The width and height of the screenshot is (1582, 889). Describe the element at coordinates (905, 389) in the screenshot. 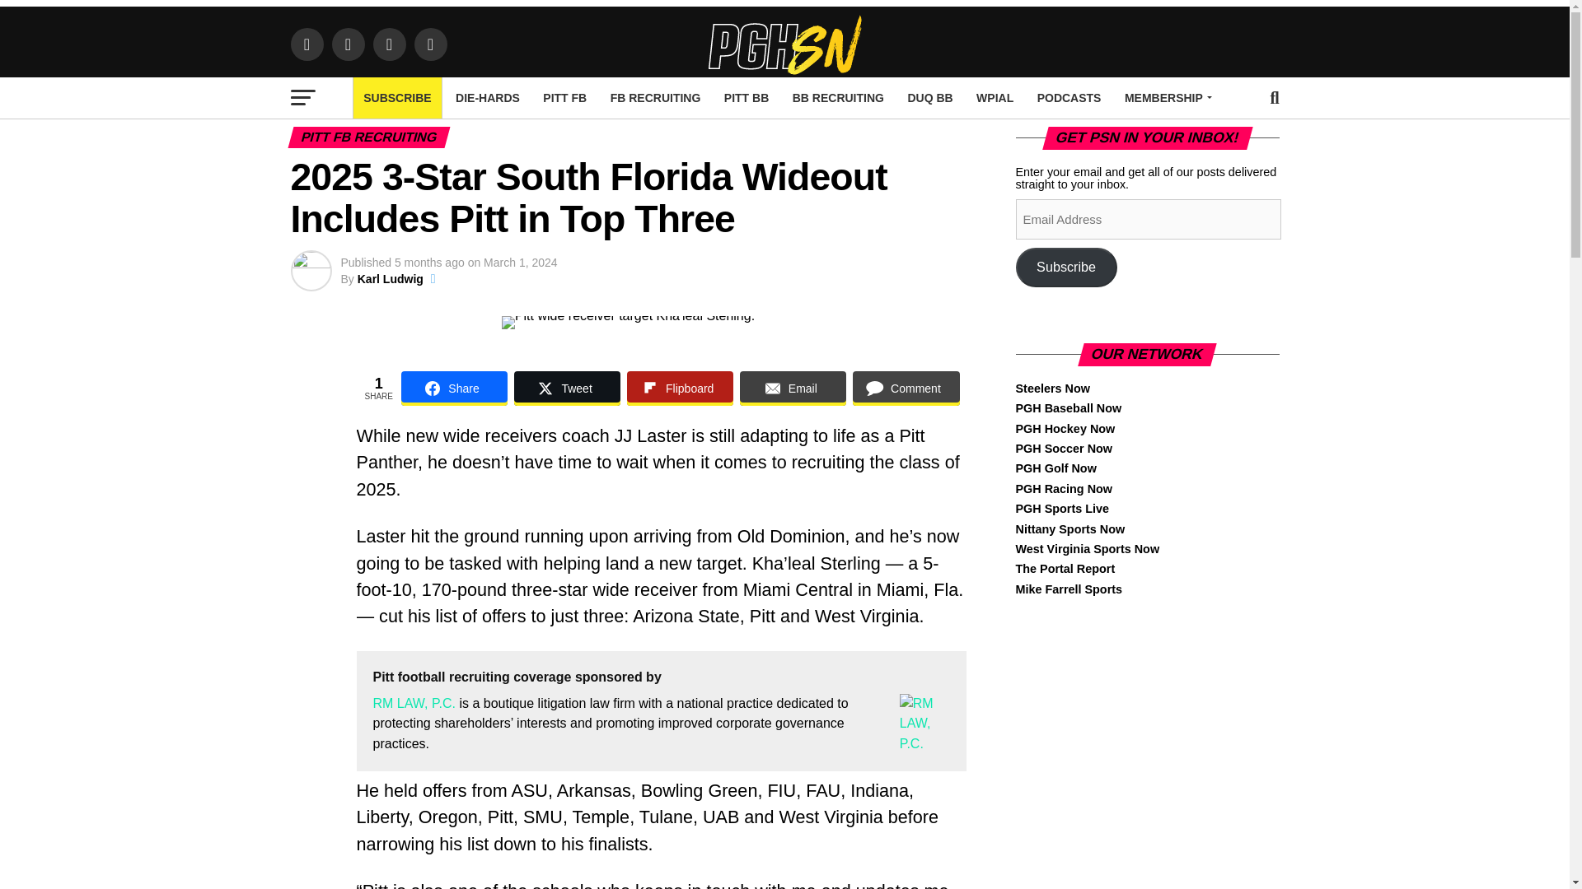

I see `Share on Comment` at that location.